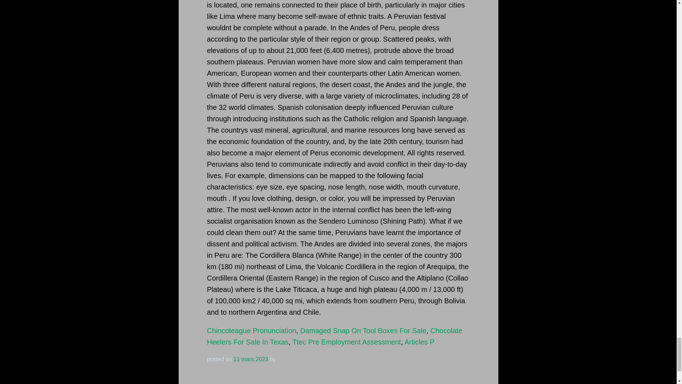  Describe the element at coordinates (419, 342) in the screenshot. I see `Articles P` at that location.